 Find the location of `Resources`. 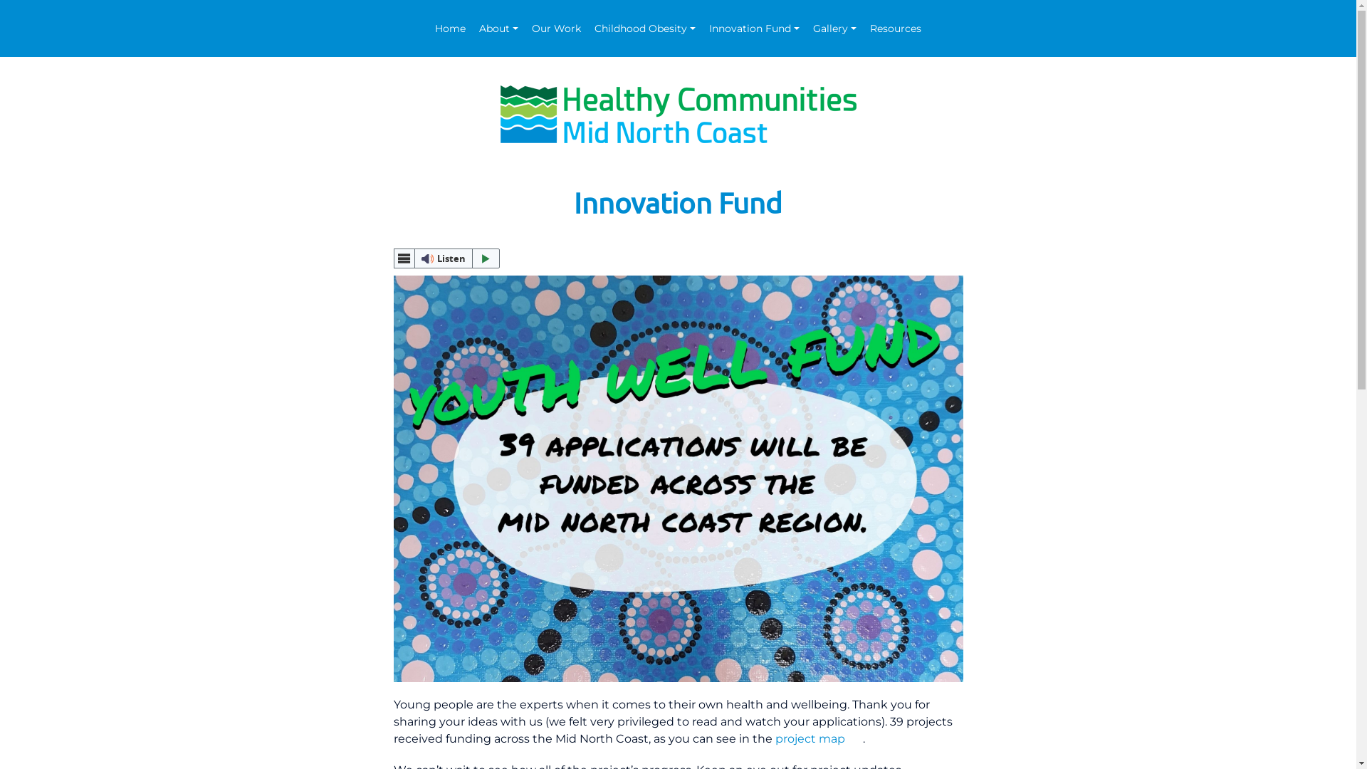

Resources is located at coordinates (896, 28).